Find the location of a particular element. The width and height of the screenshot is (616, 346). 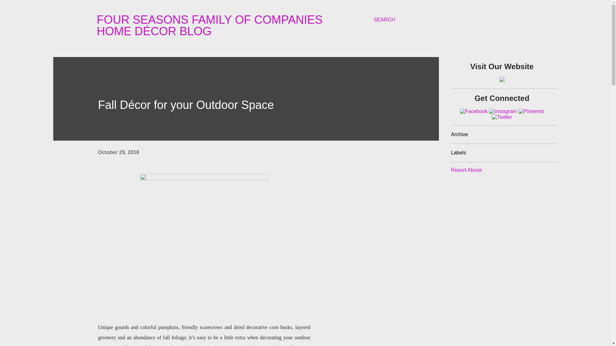

October 29, 2018 is located at coordinates (118, 152).